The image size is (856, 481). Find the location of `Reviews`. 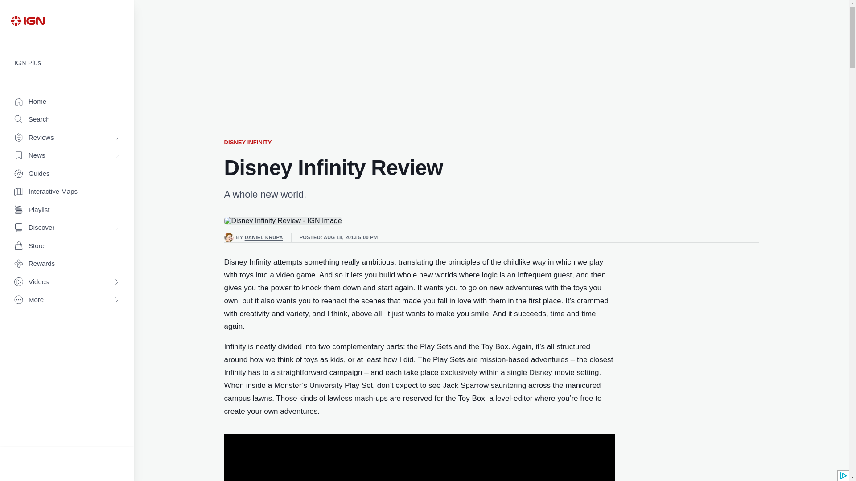

Reviews is located at coordinates (67, 138).